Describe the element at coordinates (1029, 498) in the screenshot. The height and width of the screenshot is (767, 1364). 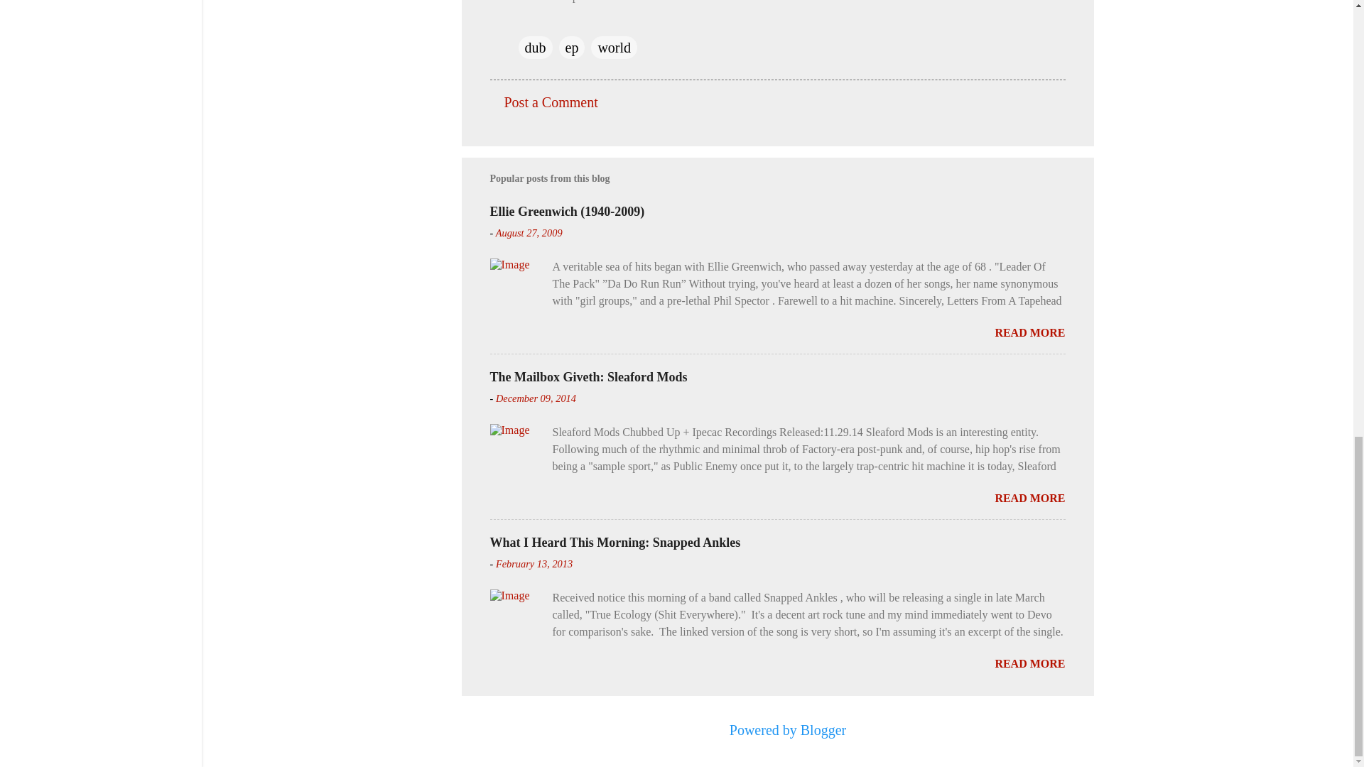
I see `READ MORE` at that location.